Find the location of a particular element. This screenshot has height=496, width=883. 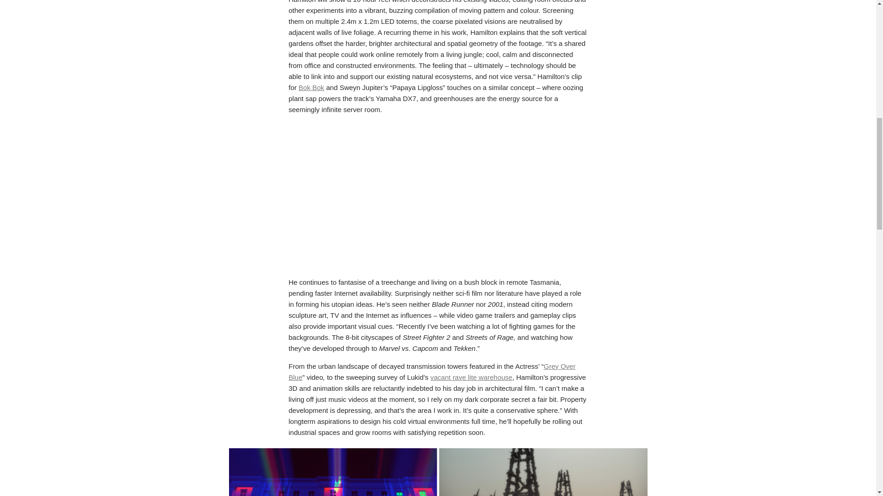

Grey Over Blue is located at coordinates (432, 372).